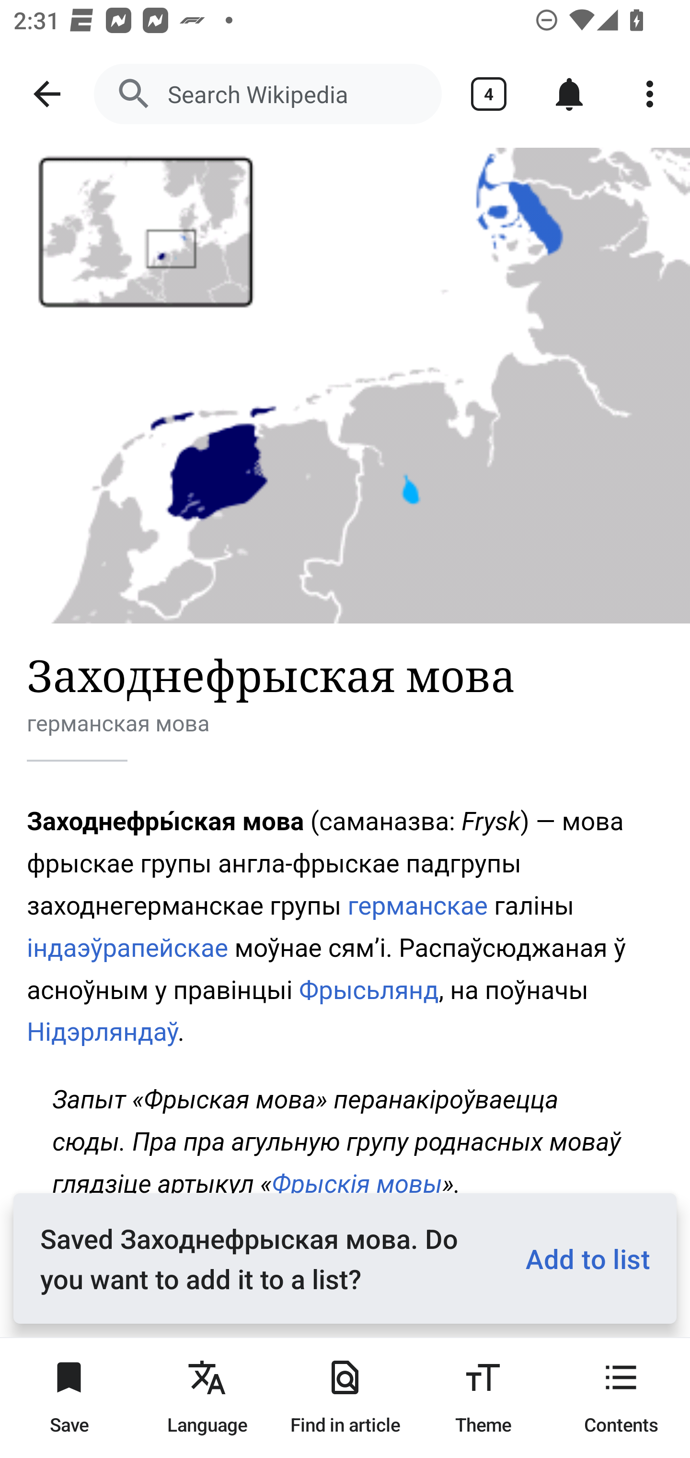 The height and width of the screenshot is (1458, 690). What do you see at coordinates (128, 948) in the screenshot?
I see `індаэўрапейскае` at bounding box center [128, 948].